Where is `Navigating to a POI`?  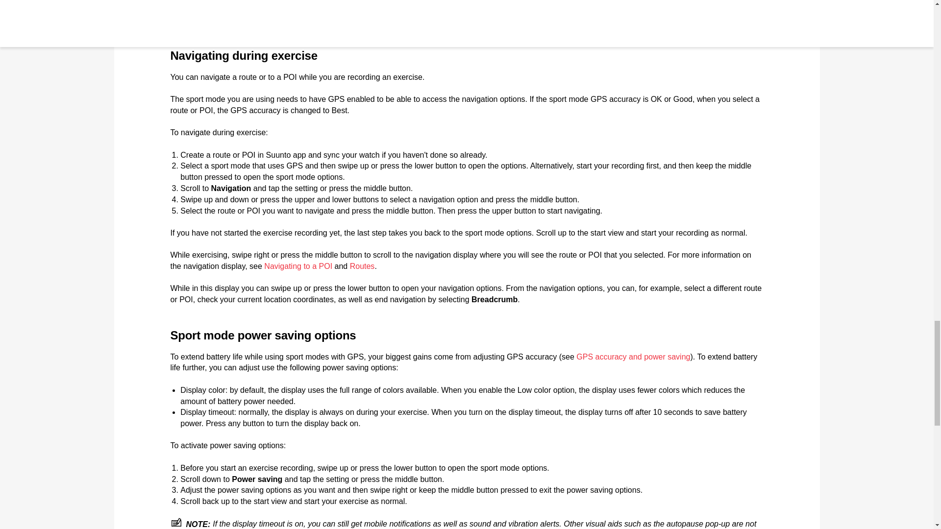 Navigating to a POI is located at coordinates (298, 265).